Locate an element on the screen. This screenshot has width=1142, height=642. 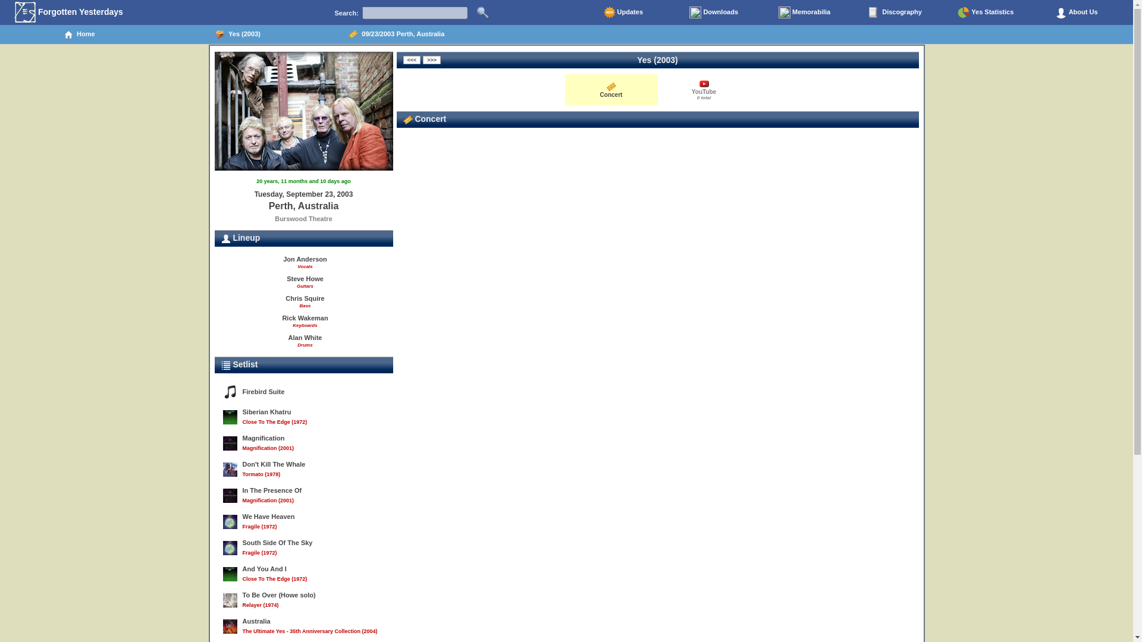
Concert is located at coordinates (611, 89).